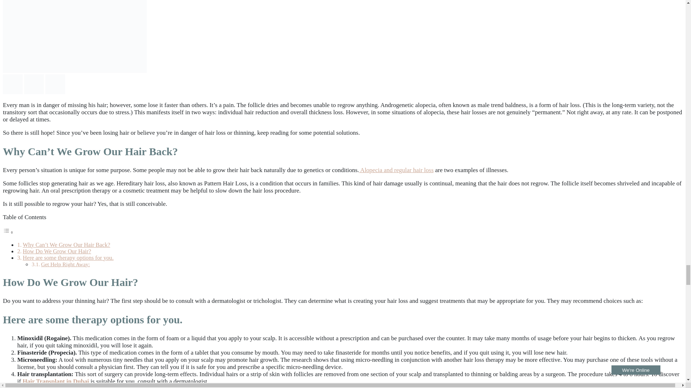 The height and width of the screenshot is (388, 691). What do you see at coordinates (65, 264) in the screenshot?
I see `Get Help Right Away:` at bounding box center [65, 264].